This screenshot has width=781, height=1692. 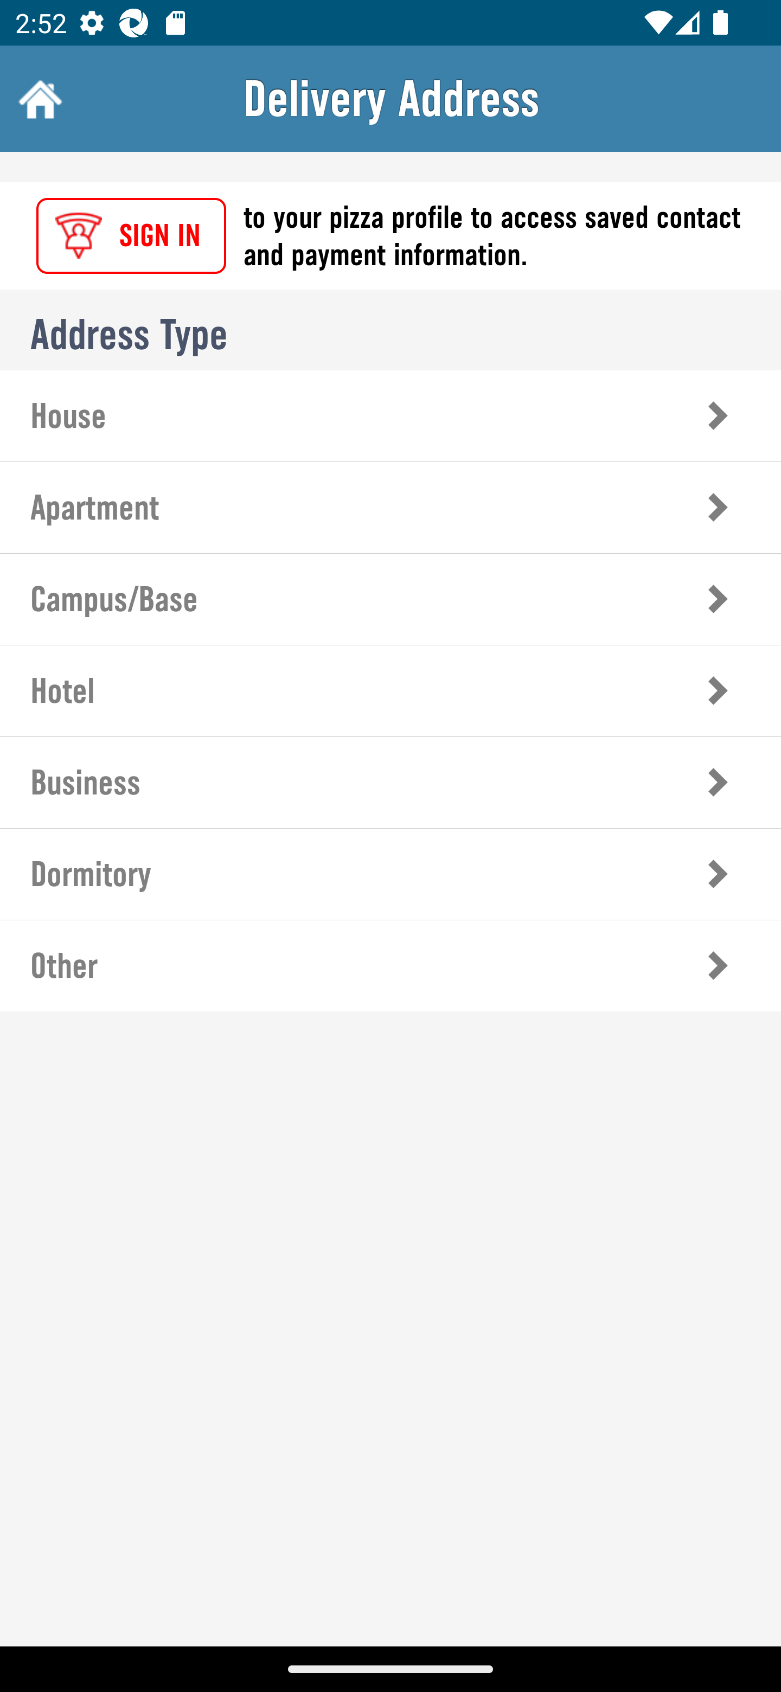 What do you see at coordinates (390, 508) in the screenshot?
I see `2 of 7, Apartment Apartment Address Details` at bounding box center [390, 508].